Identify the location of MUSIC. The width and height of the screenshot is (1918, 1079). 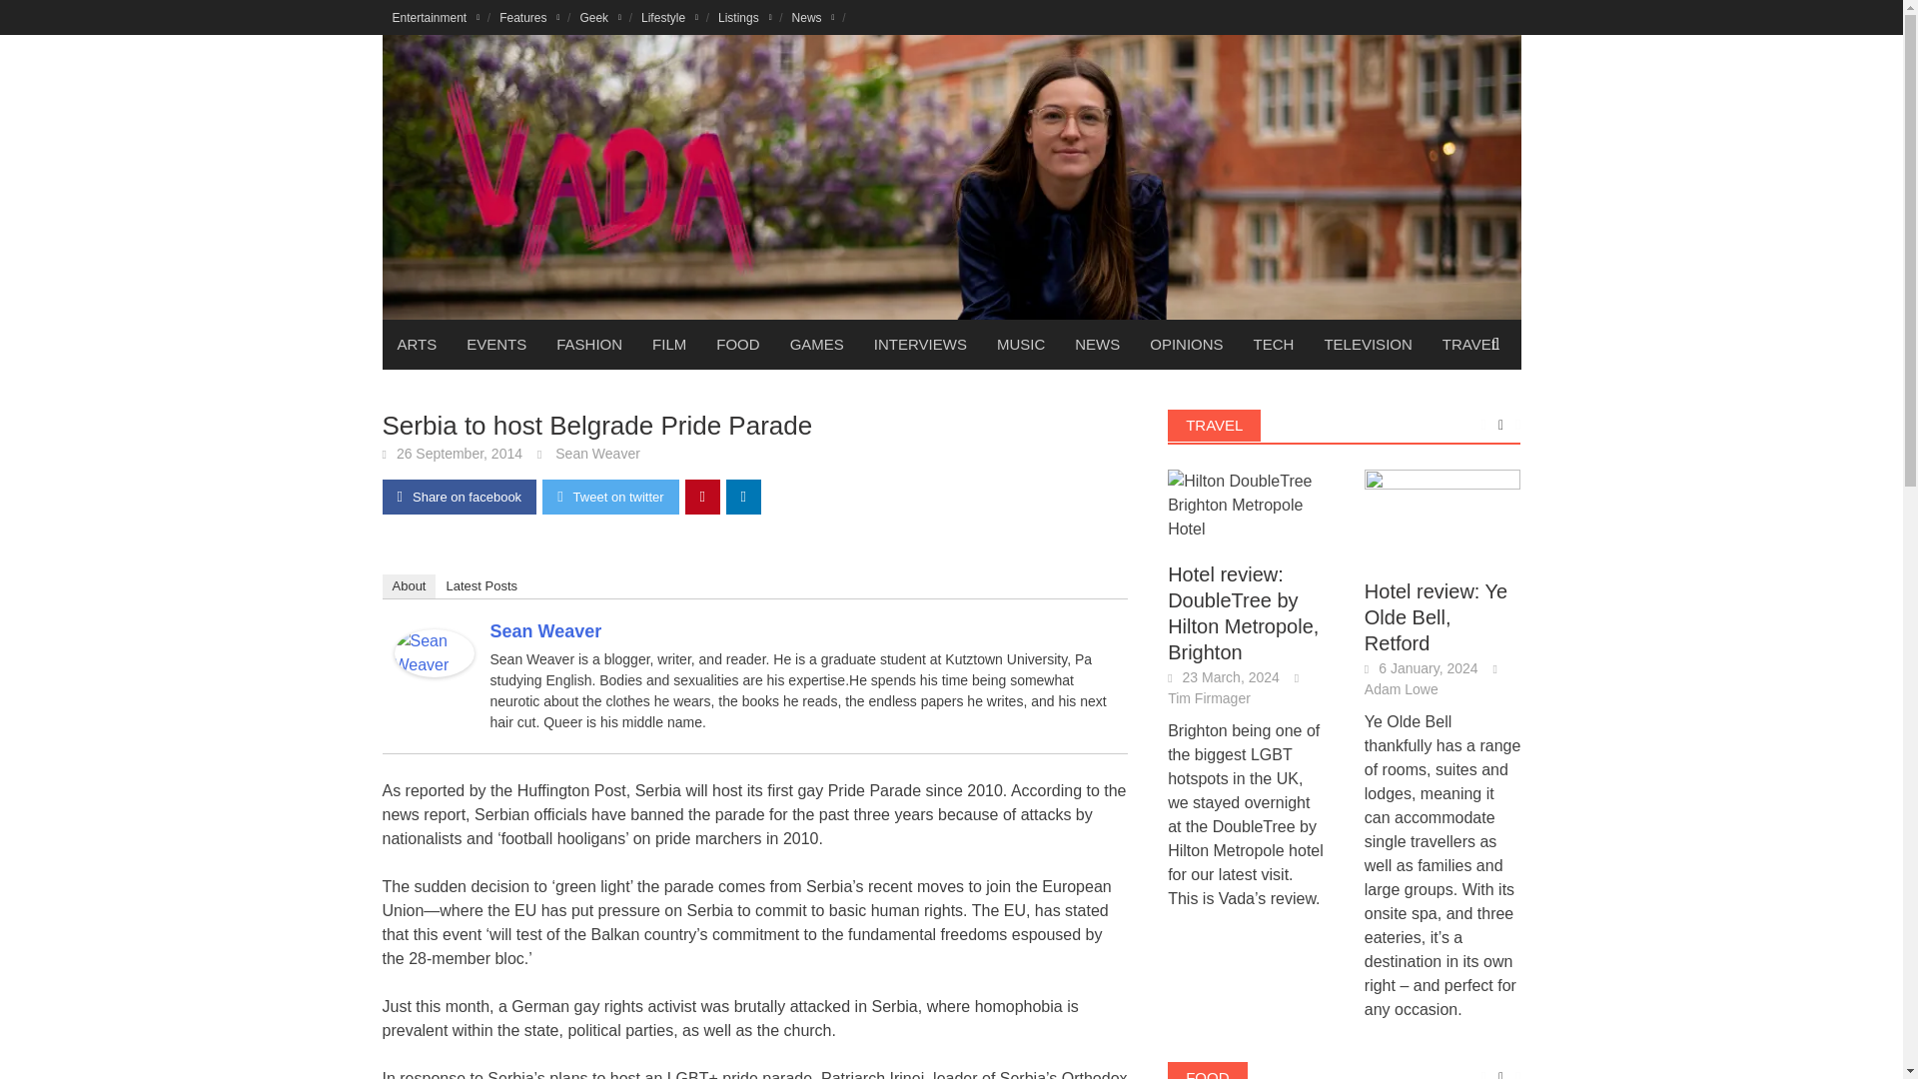
(1021, 344).